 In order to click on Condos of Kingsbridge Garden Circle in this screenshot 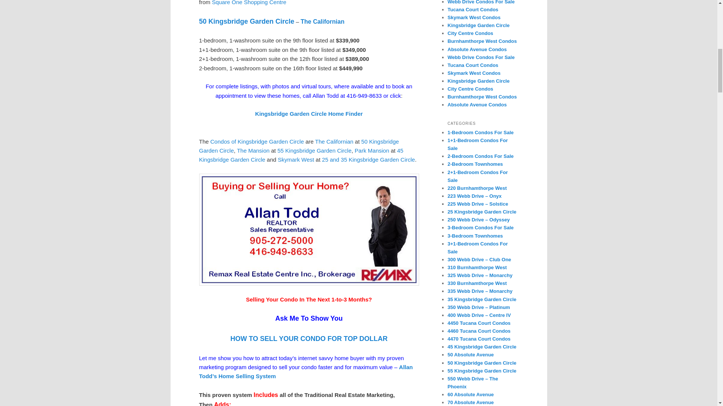, I will do `click(257, 141)`.